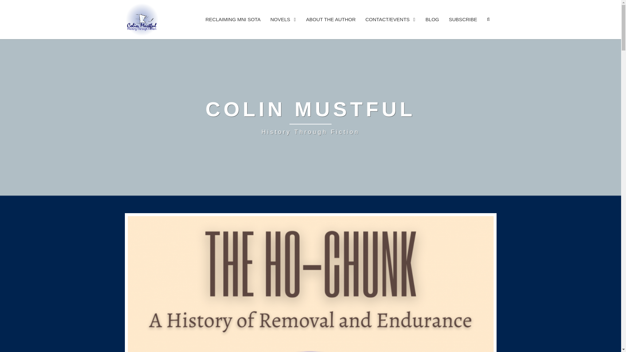  What do you see at coordinates (463, 19) in the screenshot?
I see `Colin Mustful` at bounding box center [463, 19].